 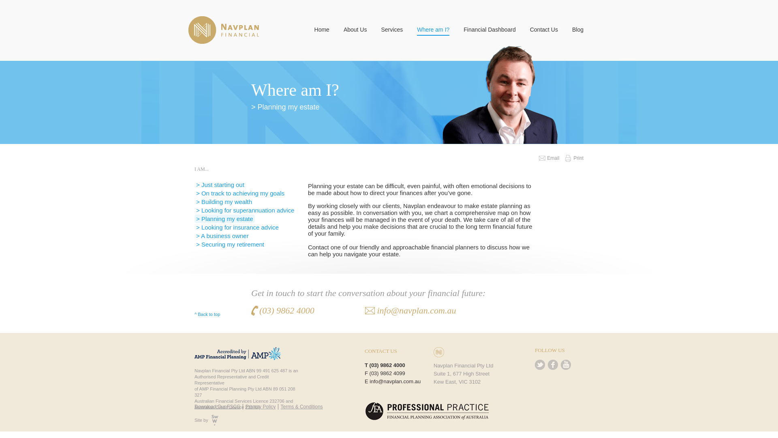 What do you see at coordinates (222, 236) in the screenshot?
I see `> A business owner` at bounding box center [222, 236].